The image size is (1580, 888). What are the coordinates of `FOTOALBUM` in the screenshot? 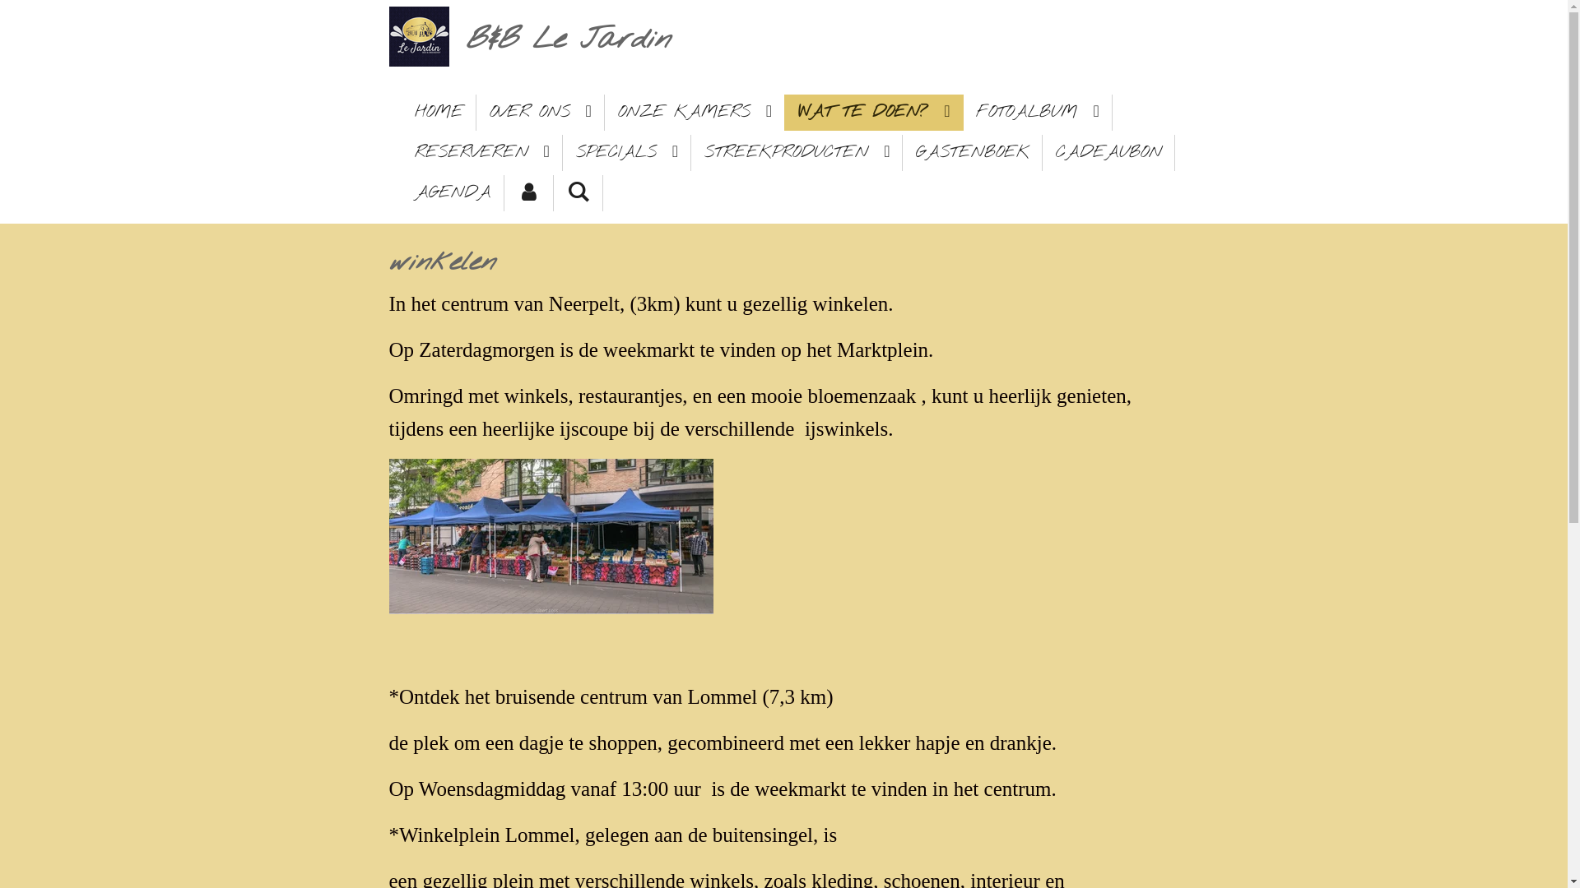 It's located at (1037, 113).